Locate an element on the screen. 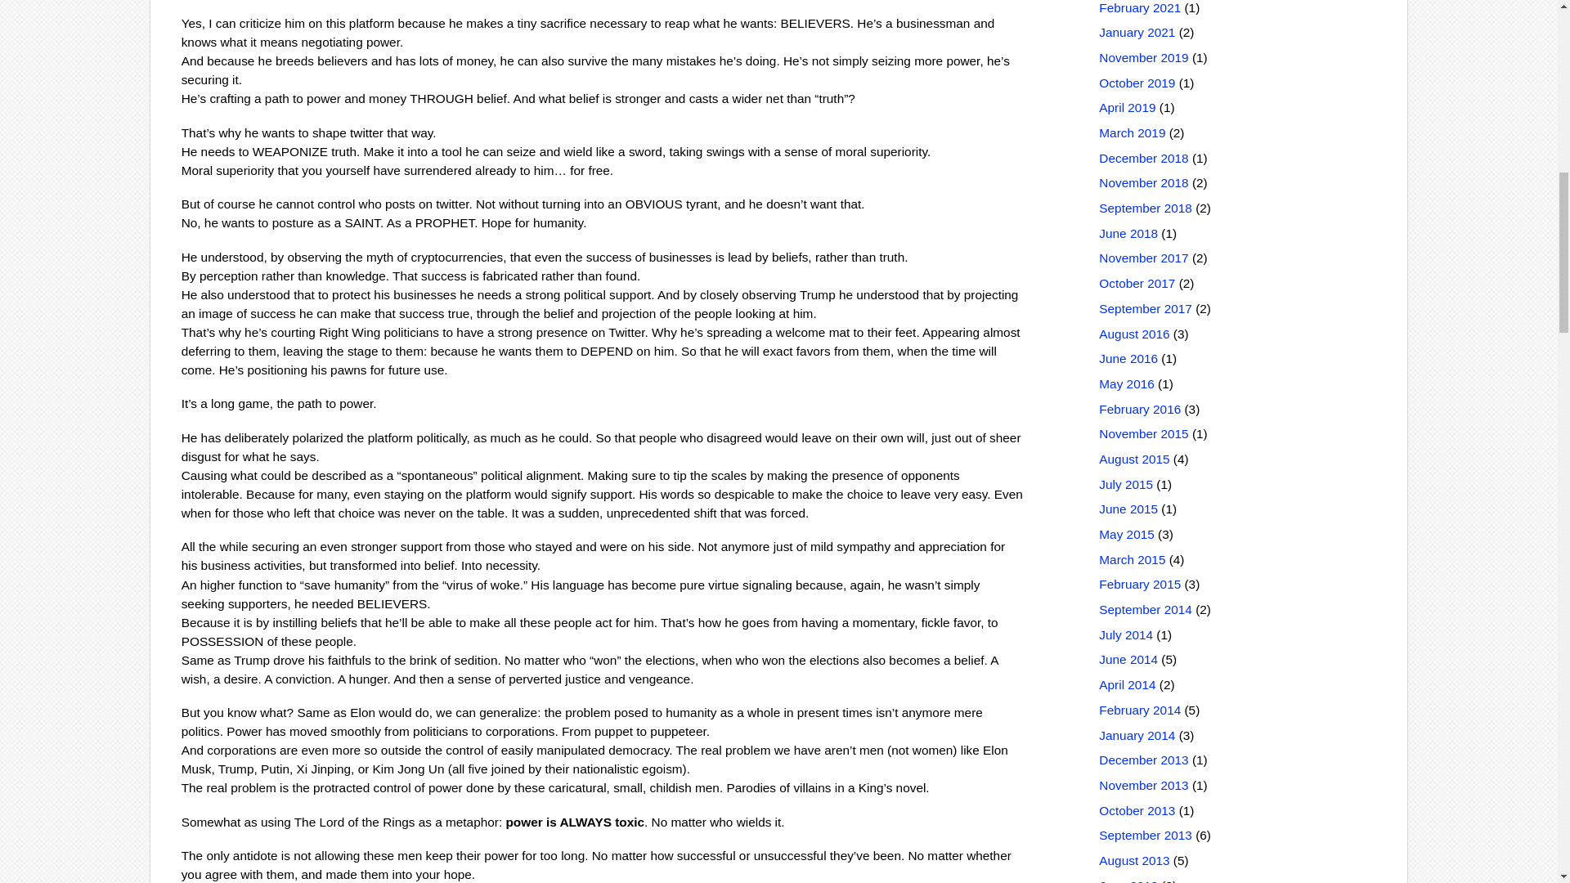 This screenshot has width=1570, height=883. February 2021 is located at coordinates (1140, 8).